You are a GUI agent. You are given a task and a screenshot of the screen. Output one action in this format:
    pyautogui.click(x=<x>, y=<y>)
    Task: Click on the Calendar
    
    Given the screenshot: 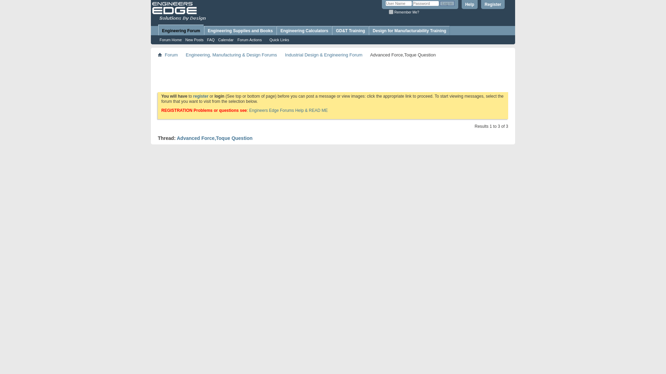 What is the action you would take?
    pyautogui.click(x=226, y=39)
    